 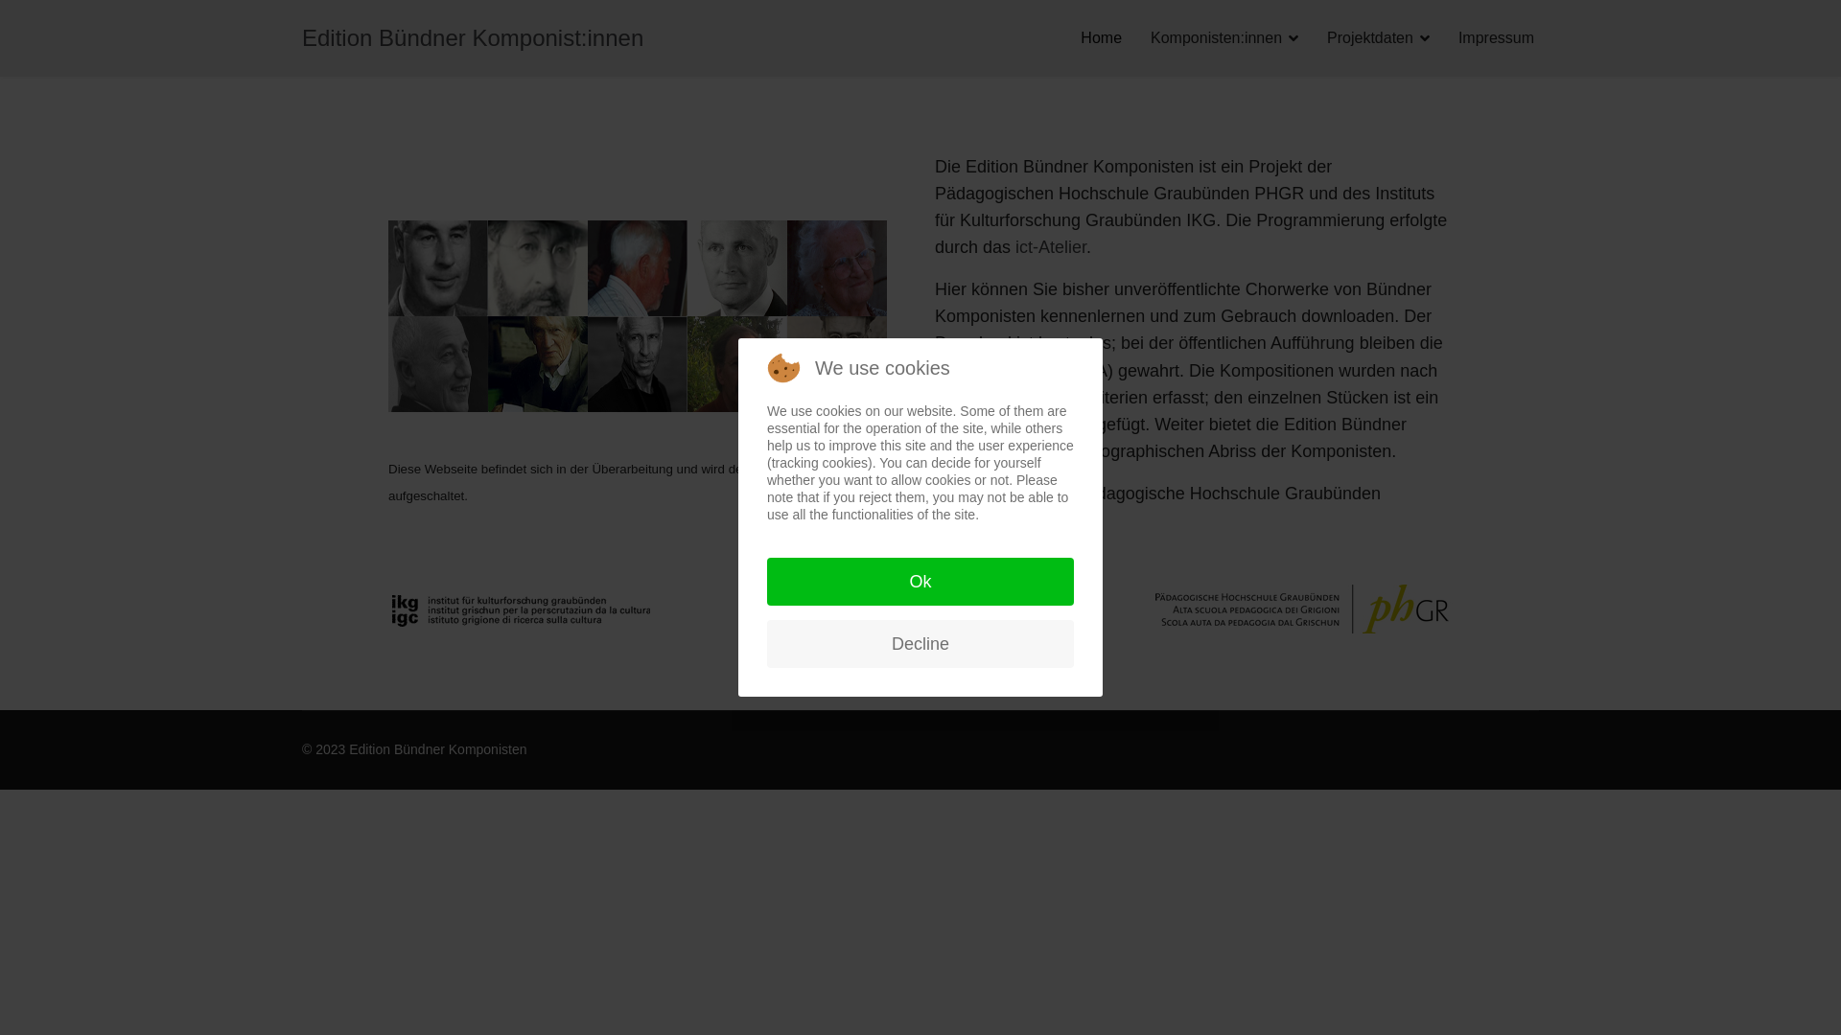 What do you see at coordinates (920, 644) in the screenshot?
I see `Decline` at bounding box center [920, 644].